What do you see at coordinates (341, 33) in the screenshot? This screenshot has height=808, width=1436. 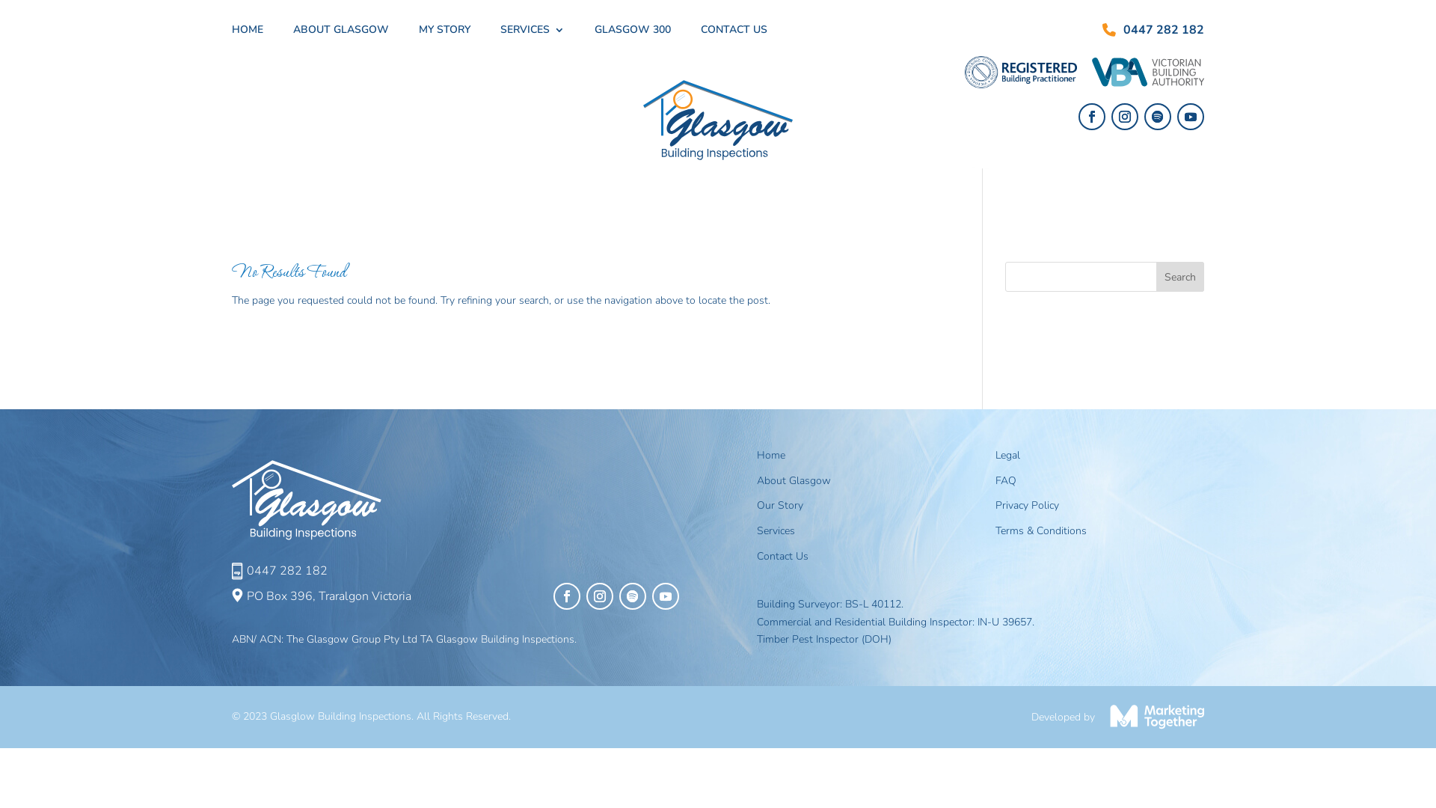 I see `ABOUT GLASGOW` at bounding box center [341, 33].